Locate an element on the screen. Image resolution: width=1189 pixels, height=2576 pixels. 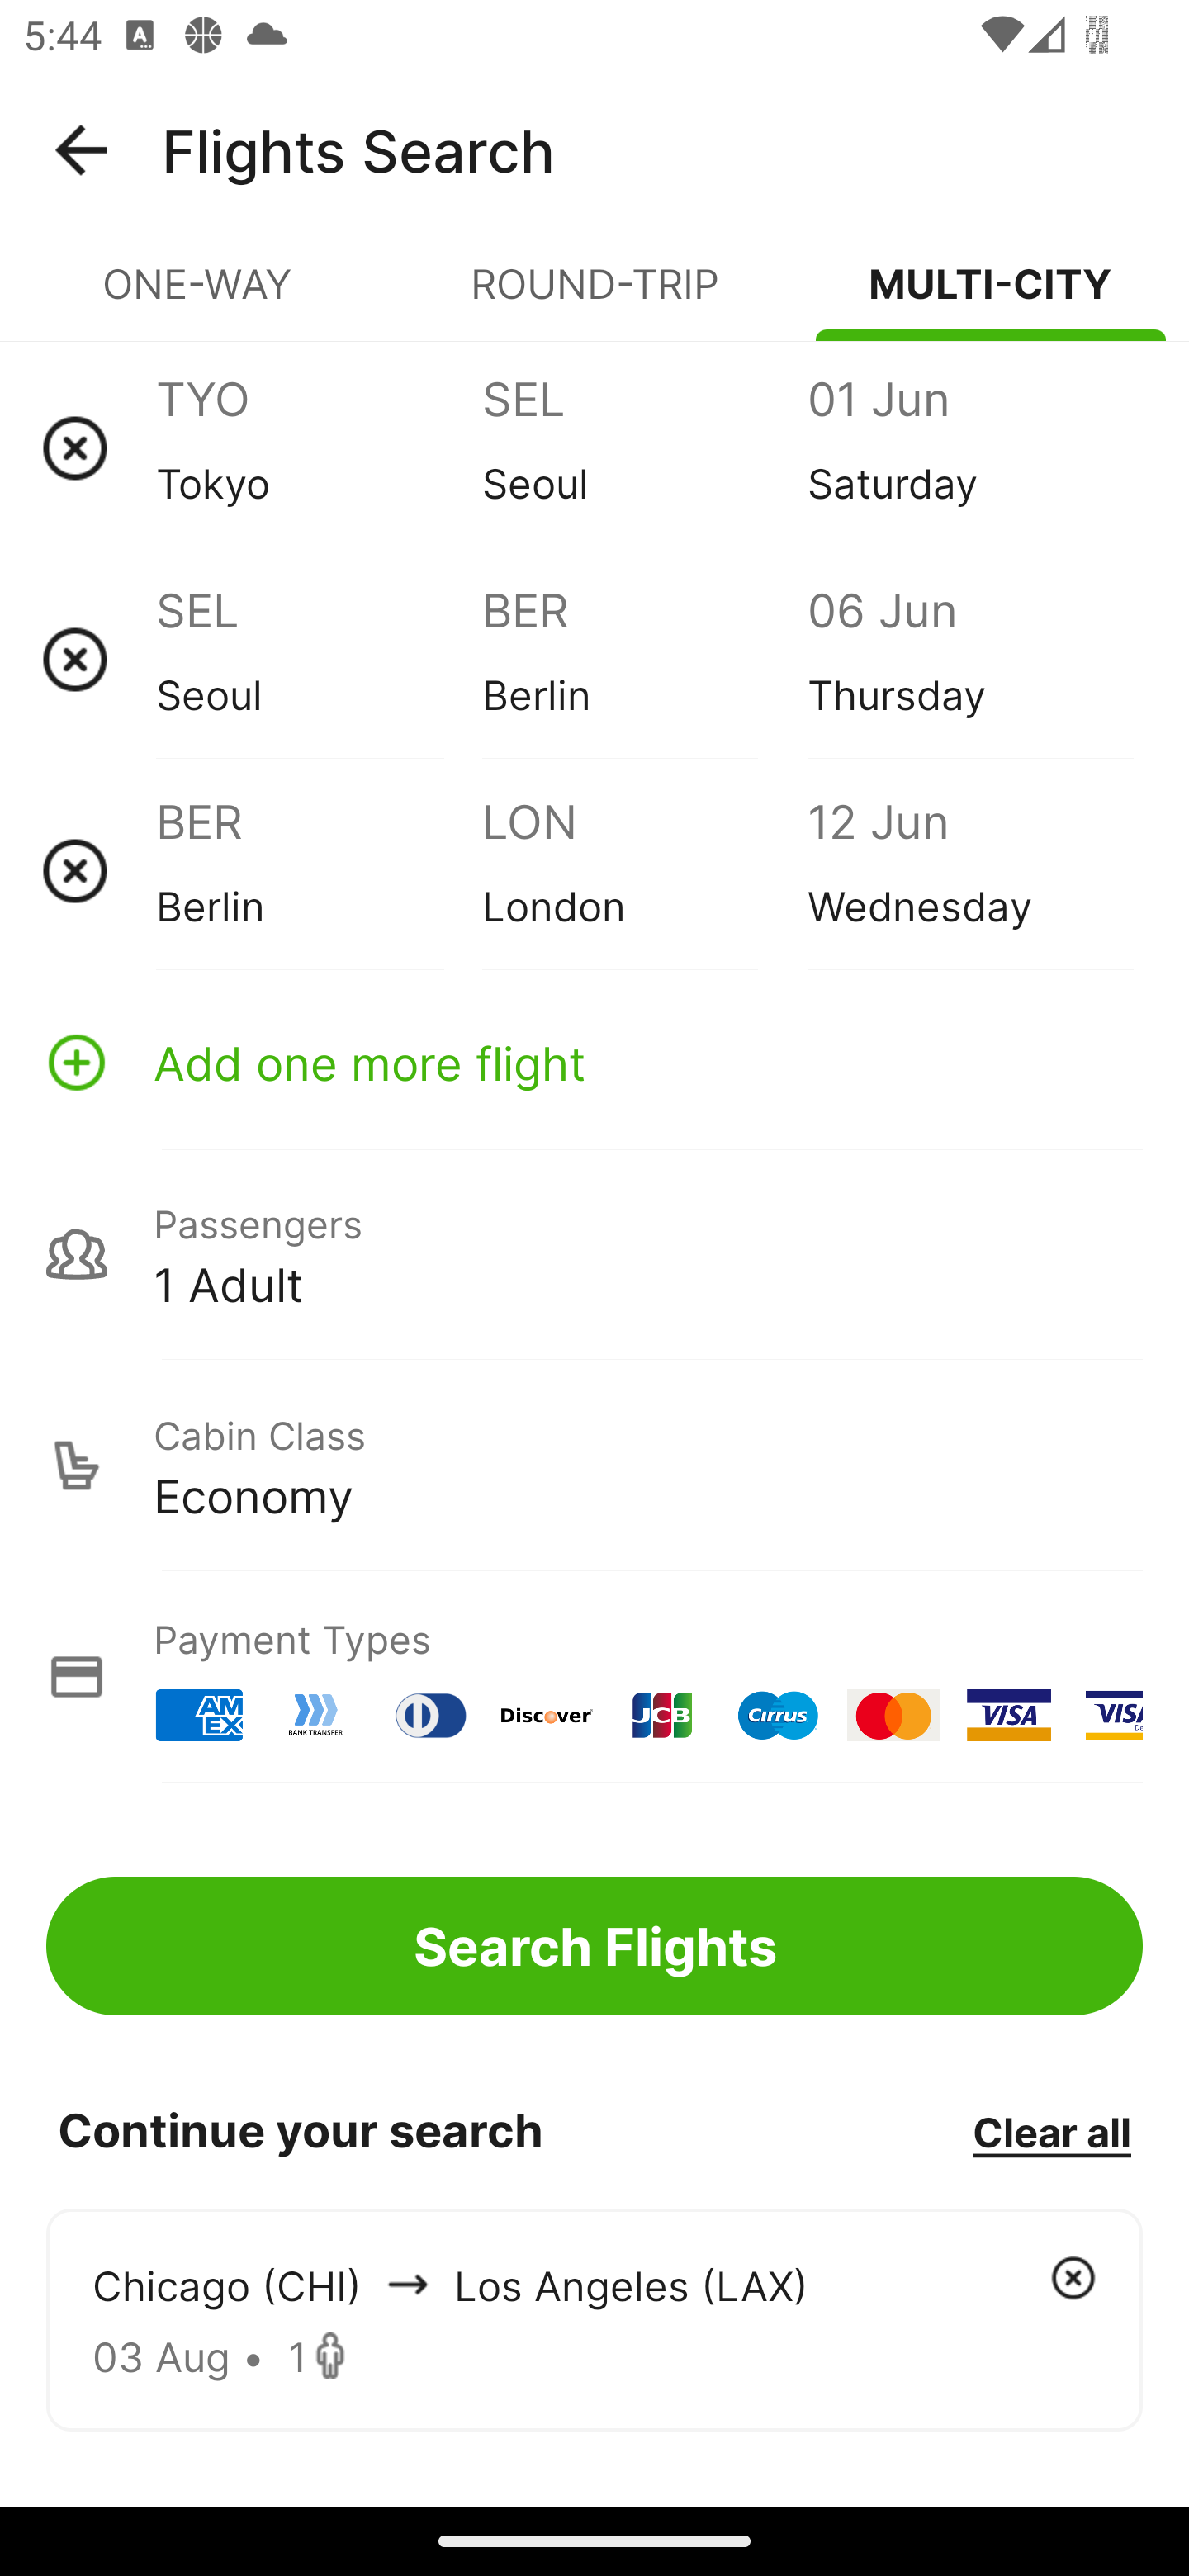
Cabin Class Economy is located at coordinates (594, 1466).